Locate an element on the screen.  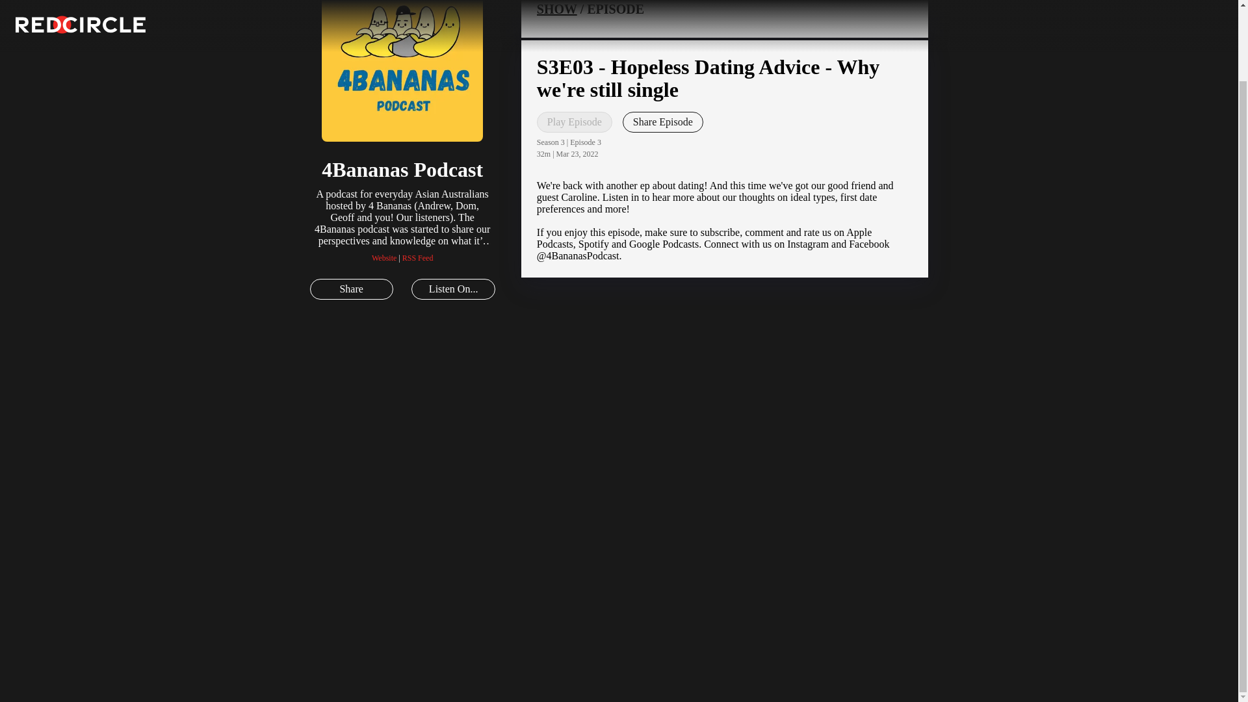
Share is located at coordinates (351, 289).